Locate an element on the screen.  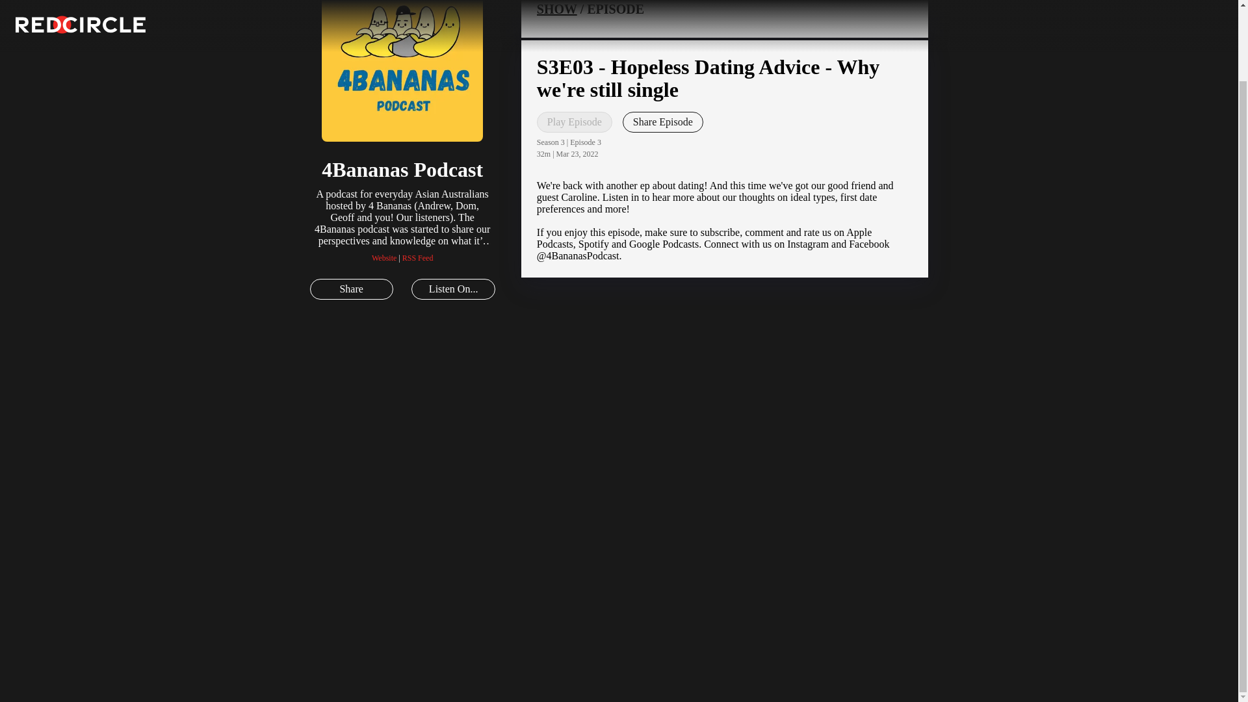
Share is located at coordinates (351, 289).